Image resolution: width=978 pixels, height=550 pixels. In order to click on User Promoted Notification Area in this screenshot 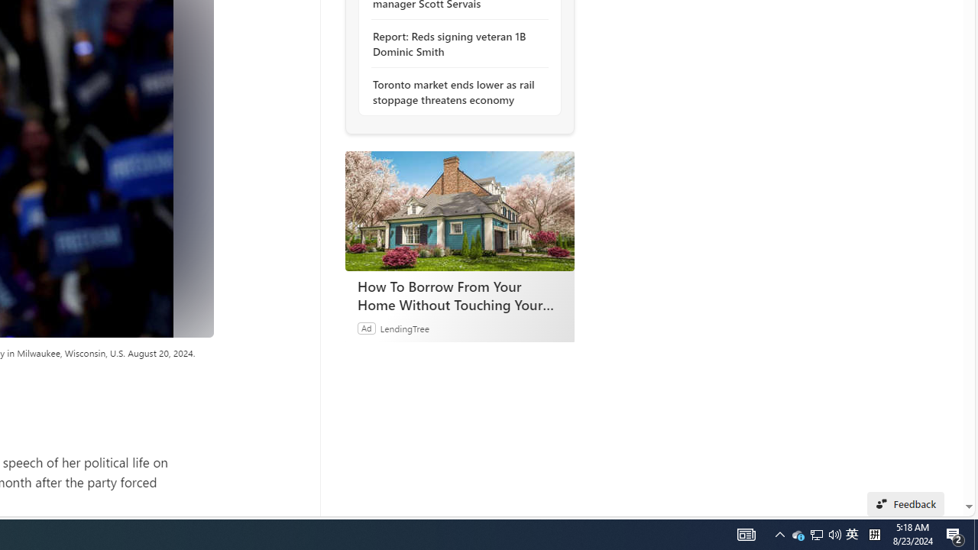, I will do `click(798, 535)`.